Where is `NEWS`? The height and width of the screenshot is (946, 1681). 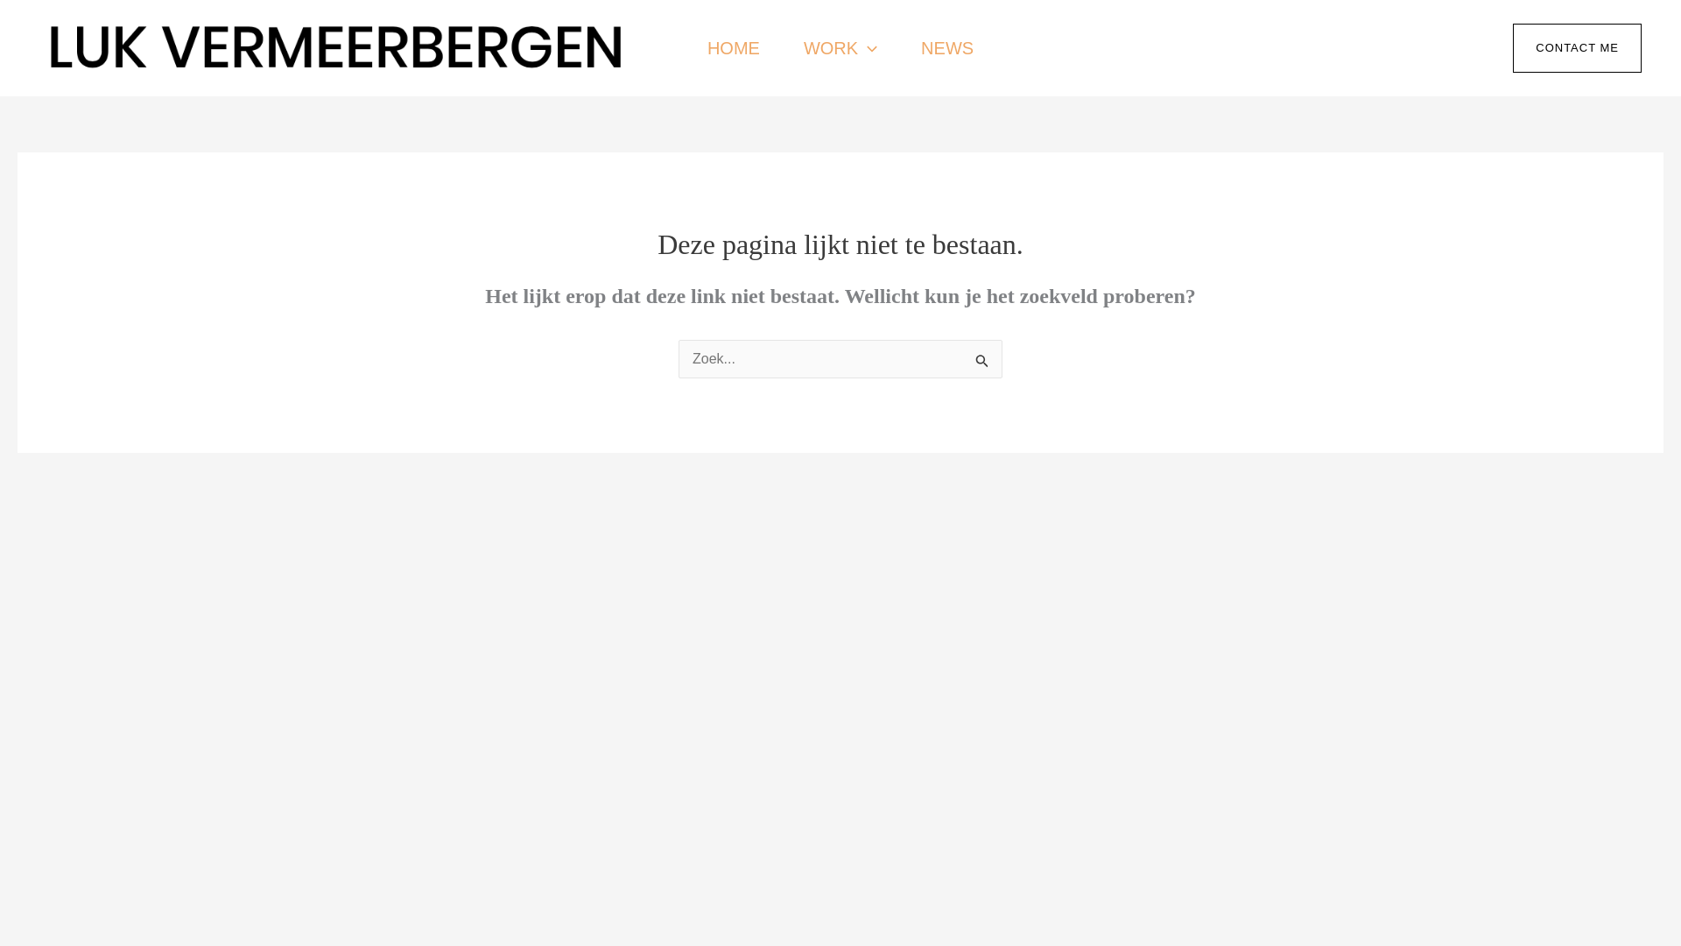 NEWS is located at coordinates (947, 48).